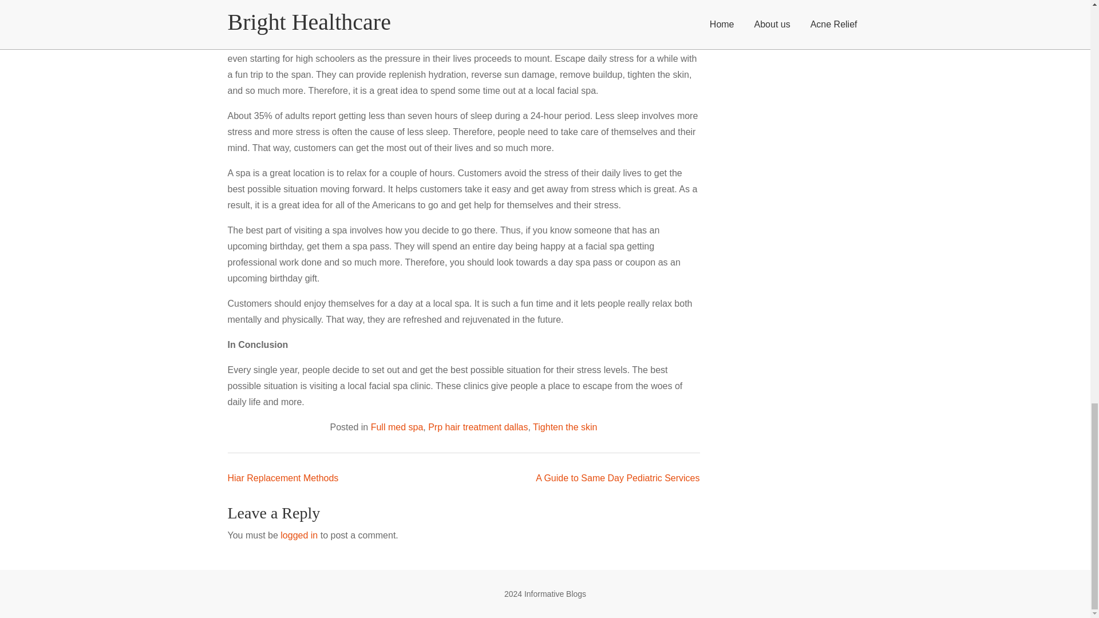  Describe the element at coordinates (22, 493) in the screenshot. I see `Tuesday` at that location.